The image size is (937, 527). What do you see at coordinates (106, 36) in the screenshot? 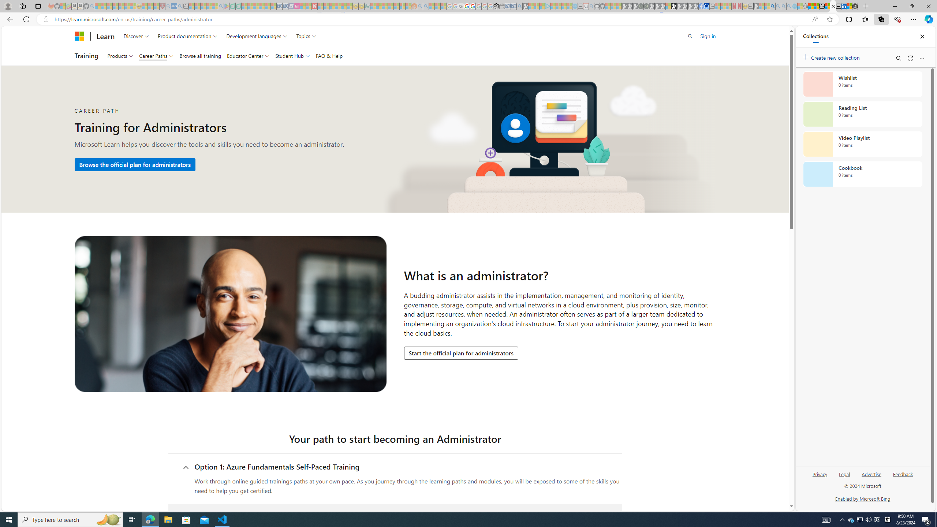
I see `Learn` at bounding box center [106, 36].